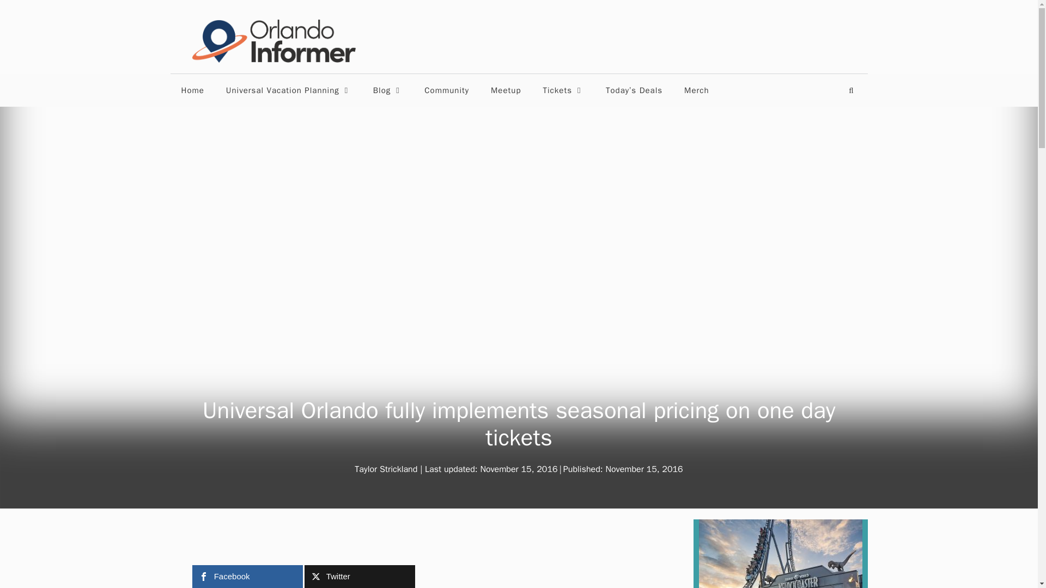 The height and width of the screenshot is (588, 1046). What do you see at coordinates (386, 469) in the screenshot?
I see `View all posts by Taylor Strickland` at bounding box center [386, 469].